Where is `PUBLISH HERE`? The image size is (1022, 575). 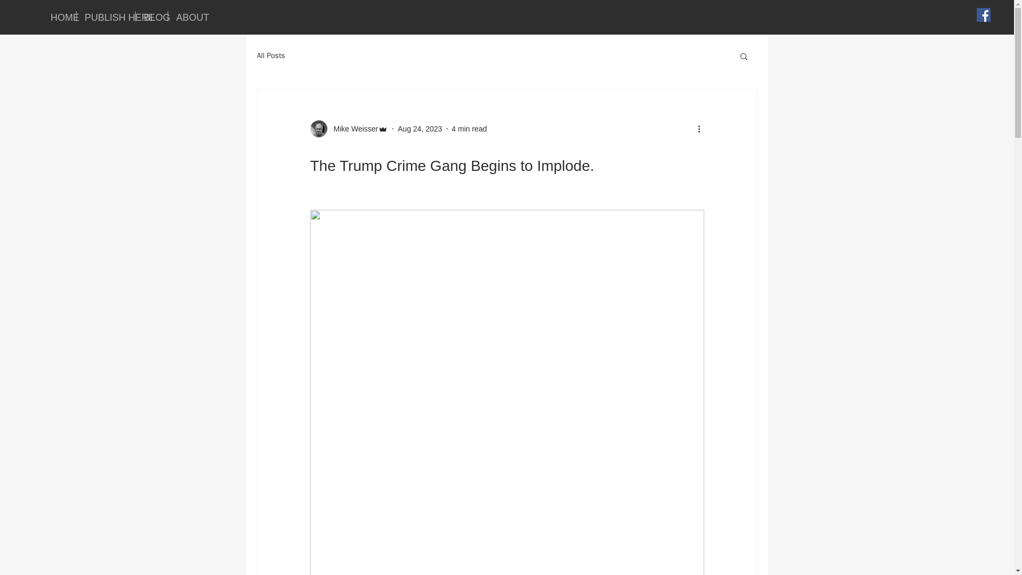 PUBLISH HERE is located at coordinates (105, 16).